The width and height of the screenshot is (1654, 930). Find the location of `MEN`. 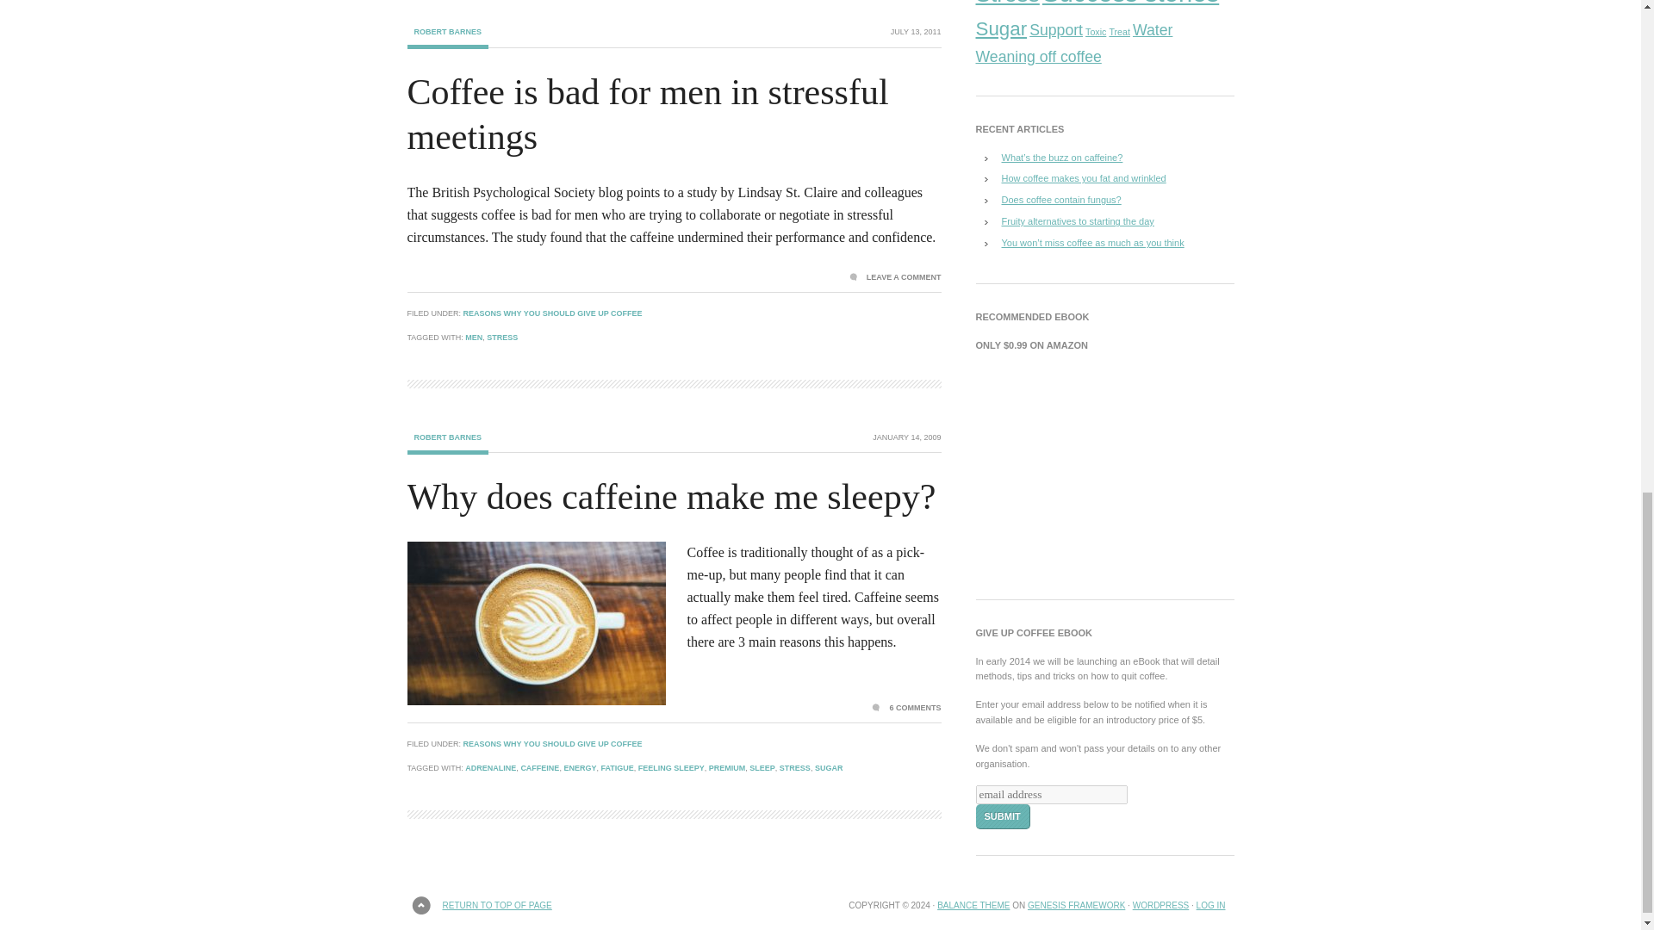

MEN is located at coordinates (474, 338).